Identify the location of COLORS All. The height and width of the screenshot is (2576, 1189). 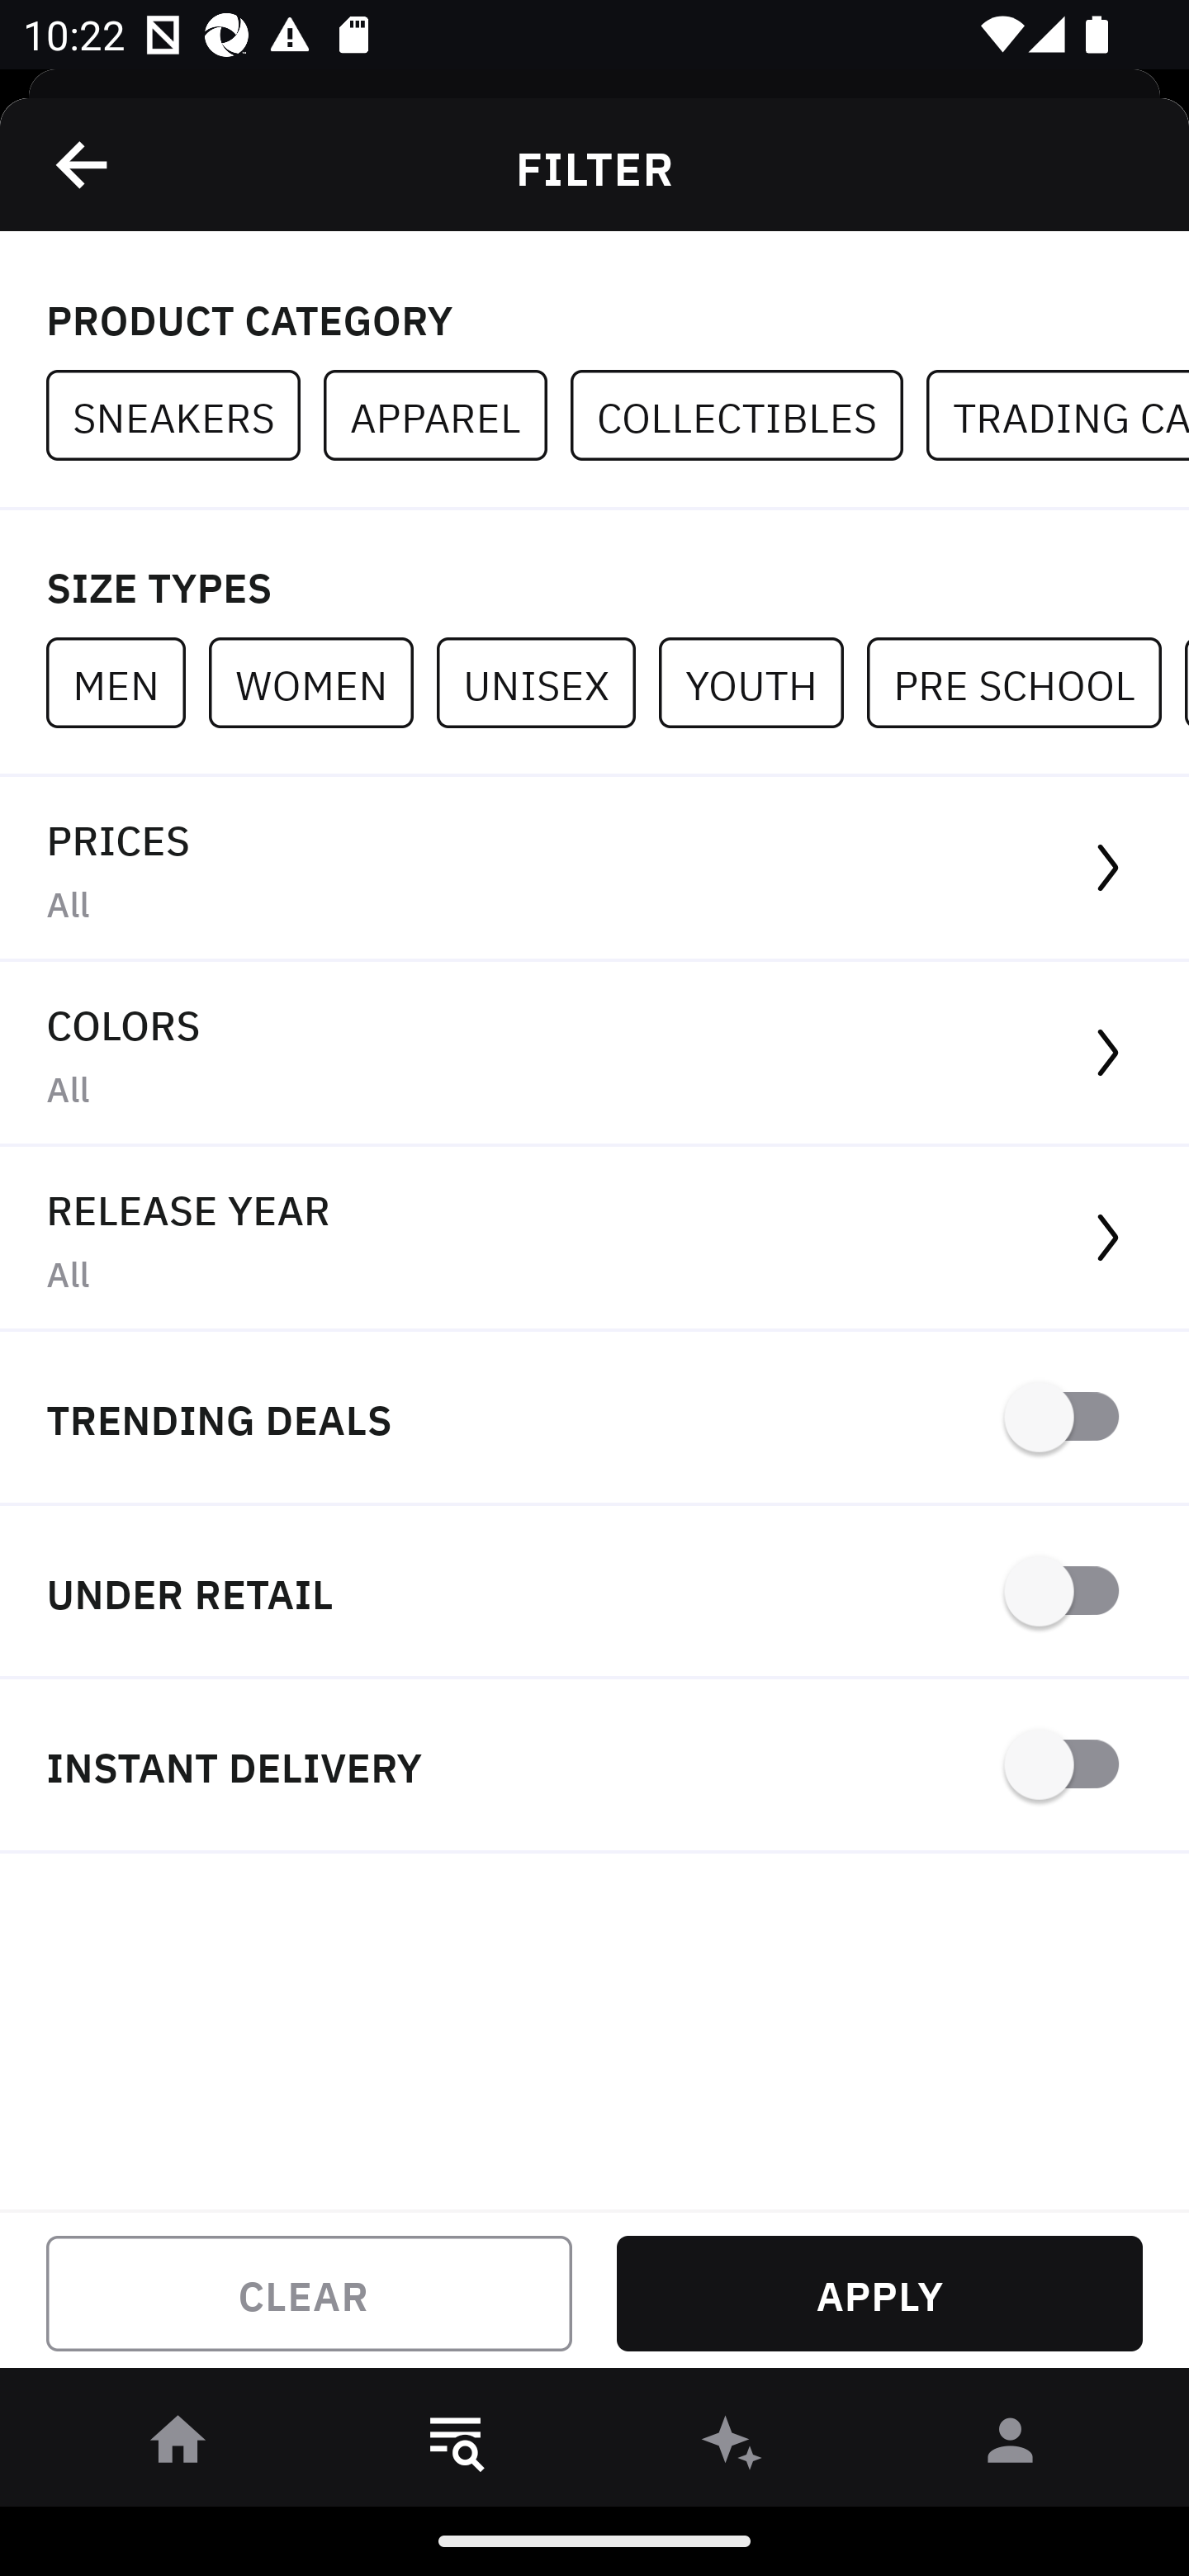
(594, 1054).